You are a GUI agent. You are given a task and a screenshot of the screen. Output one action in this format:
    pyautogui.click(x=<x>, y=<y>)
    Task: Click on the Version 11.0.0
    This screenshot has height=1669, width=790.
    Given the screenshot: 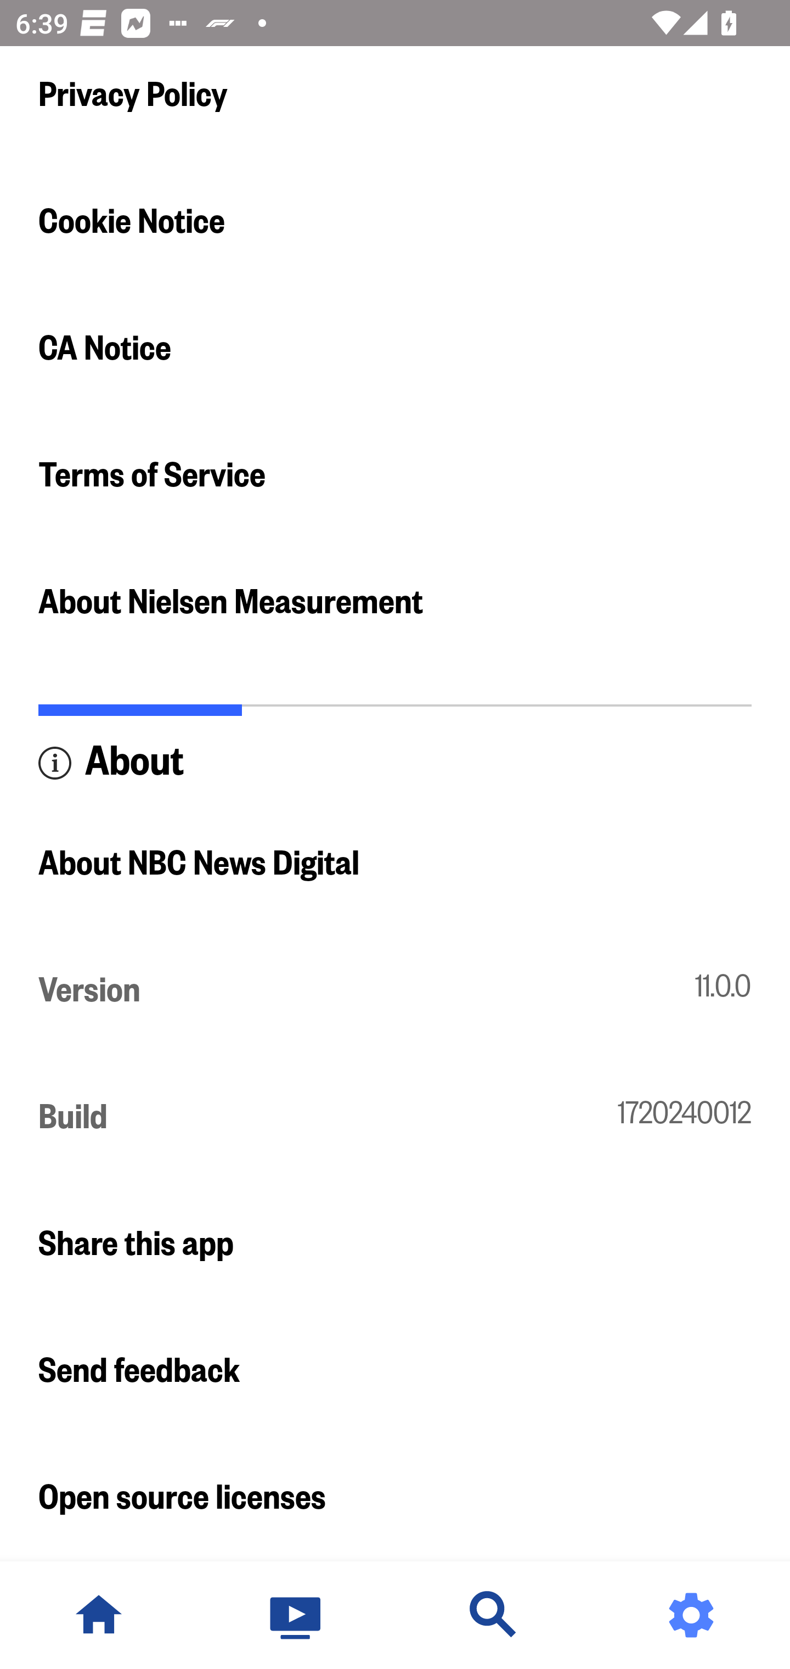 What is the action you would take?
    pyautogui.click(x=395, y=992)
    